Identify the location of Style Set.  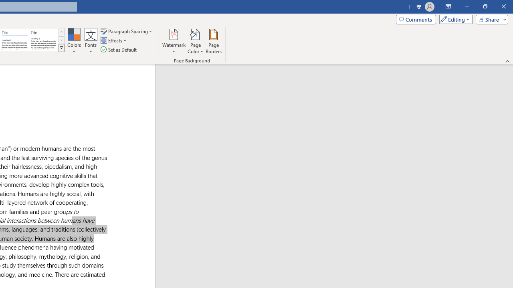
(61, 48).